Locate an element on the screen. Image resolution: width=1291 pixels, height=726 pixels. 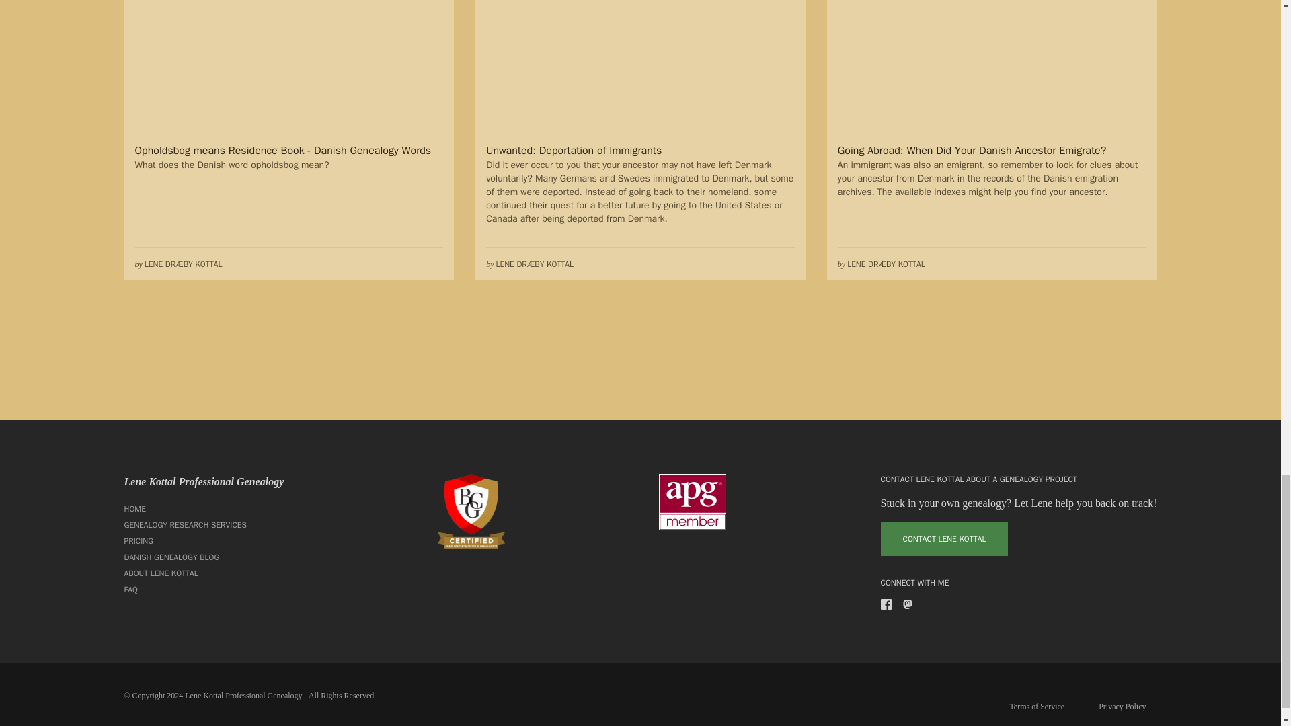
FAQ is located at coordinates (204, 589).